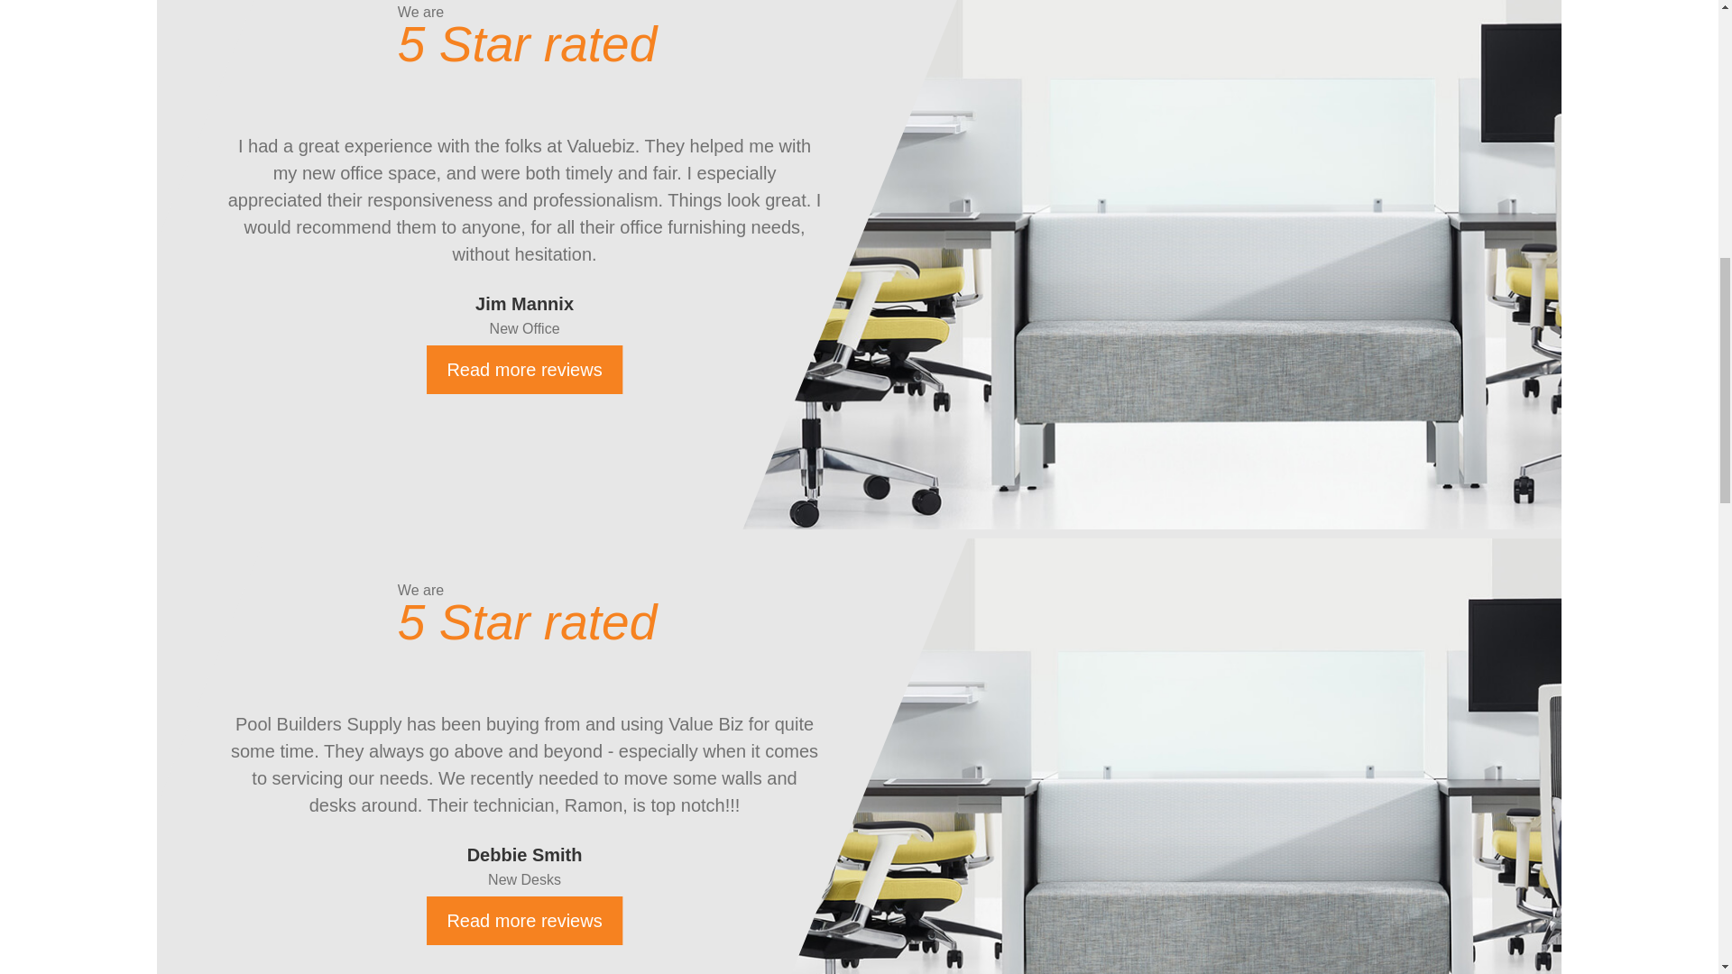  Describe the element at coordinates (523, 920) in the screenshot. I see `Read more reviews` at that location.